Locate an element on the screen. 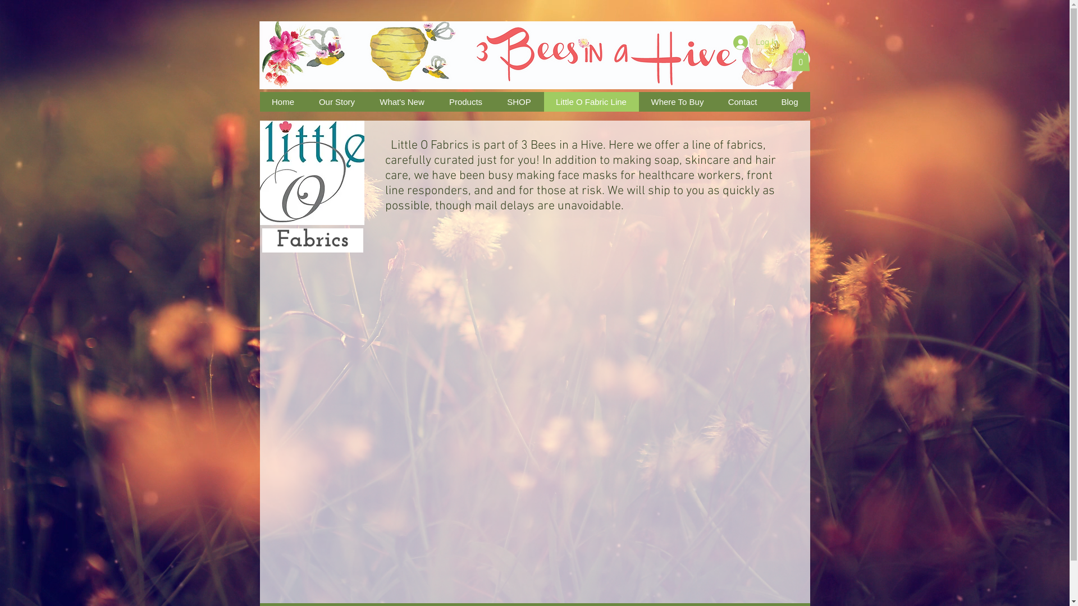 The height and width of the screenshot is (606, 1078). Products is located at coordinates (466, 102).